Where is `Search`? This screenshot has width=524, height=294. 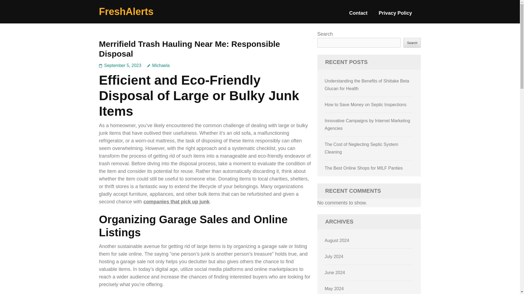
Search is located at coordinates (412, 42).